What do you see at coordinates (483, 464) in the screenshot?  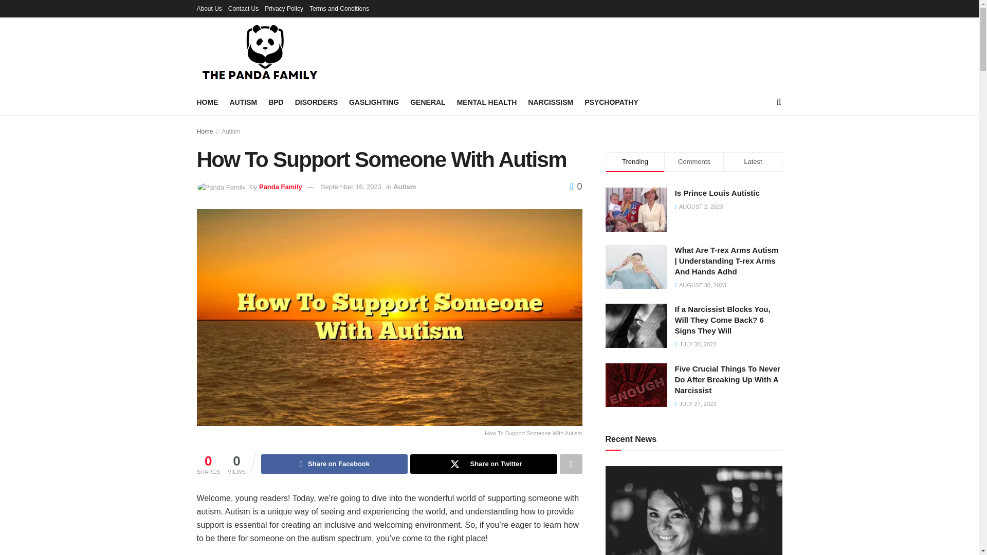 I see `Share on Twitter` at bounding box center [483, 464].